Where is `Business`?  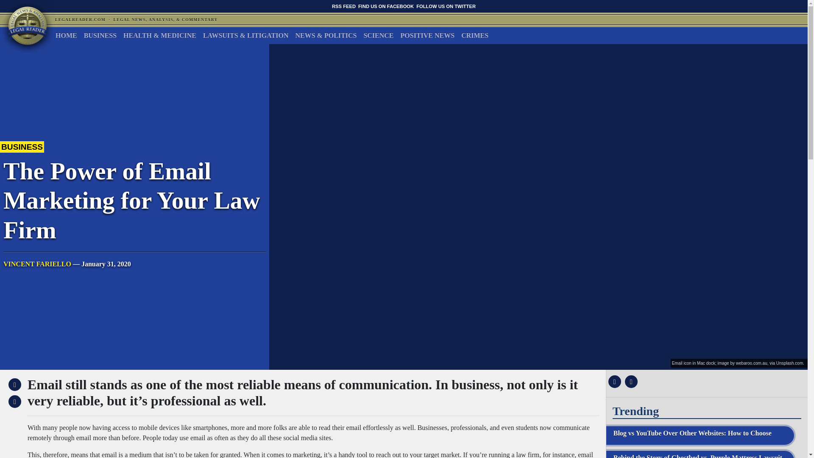
Business is located at coordinates (100, 35).